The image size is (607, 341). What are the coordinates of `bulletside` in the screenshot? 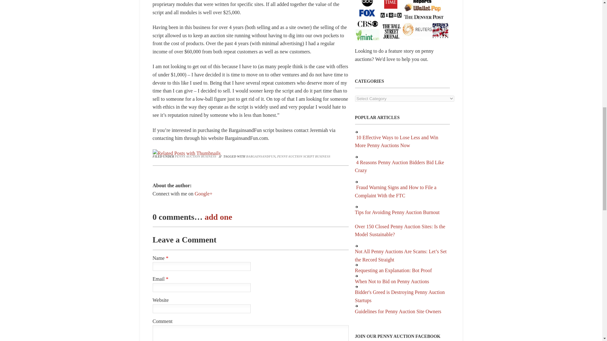 It's located at (356, 157).